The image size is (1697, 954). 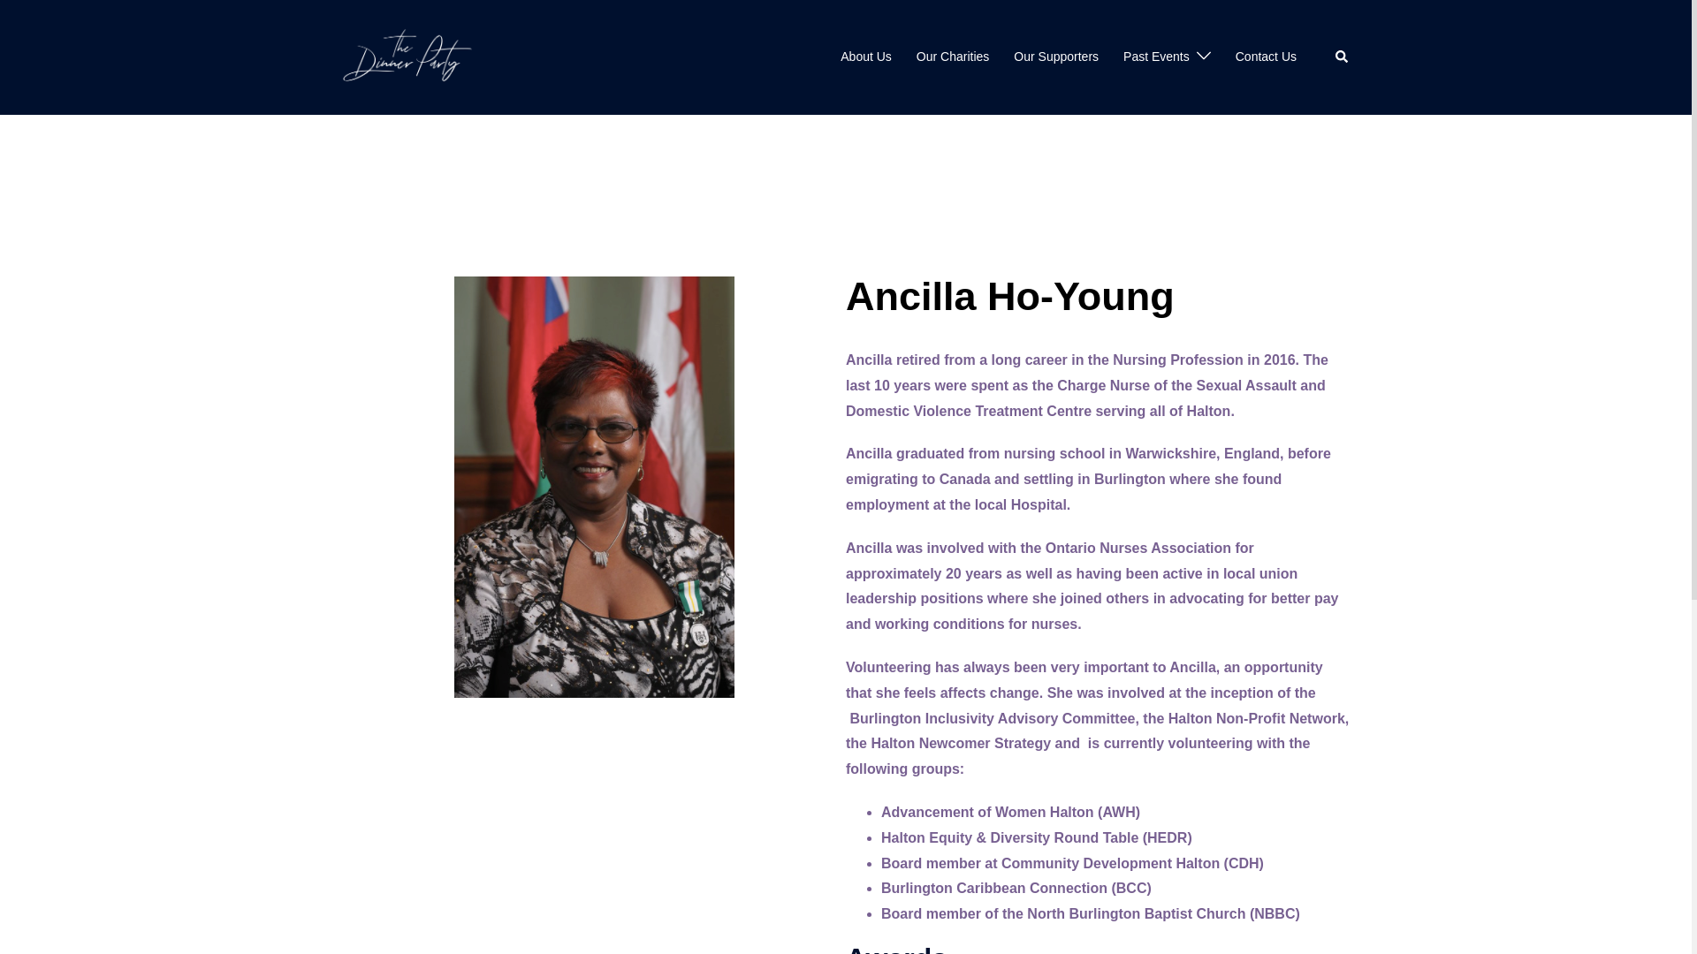 I want to click on Contact Us, so click(x=1266, y=57).